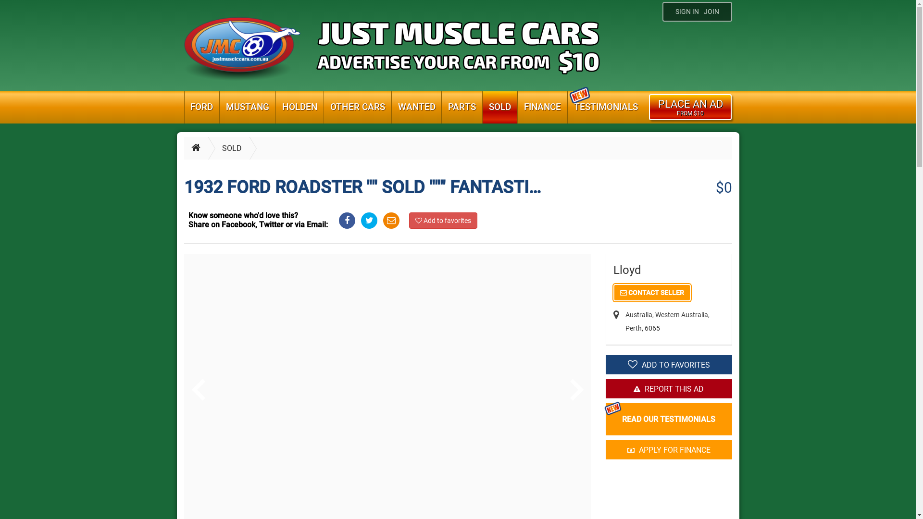 Image resolution: width=923 pixels, height=519 pixels. Describe the element at coordinates (202, 108) in the screenshot. I see `FORD` at that location.